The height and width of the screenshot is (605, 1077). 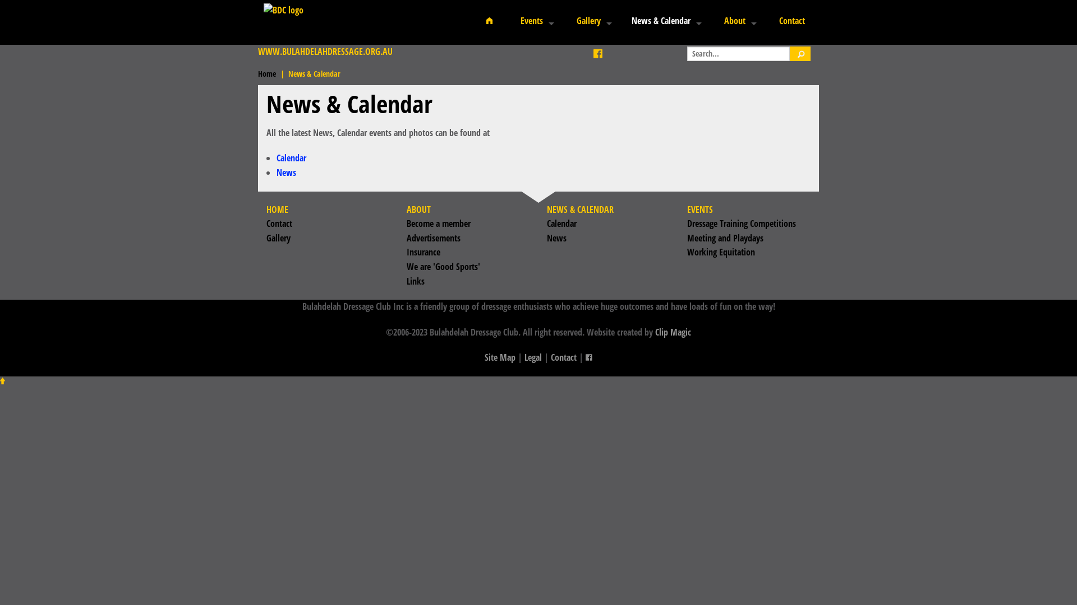 I want to click on Advertisements, so click(x=723, y=73).